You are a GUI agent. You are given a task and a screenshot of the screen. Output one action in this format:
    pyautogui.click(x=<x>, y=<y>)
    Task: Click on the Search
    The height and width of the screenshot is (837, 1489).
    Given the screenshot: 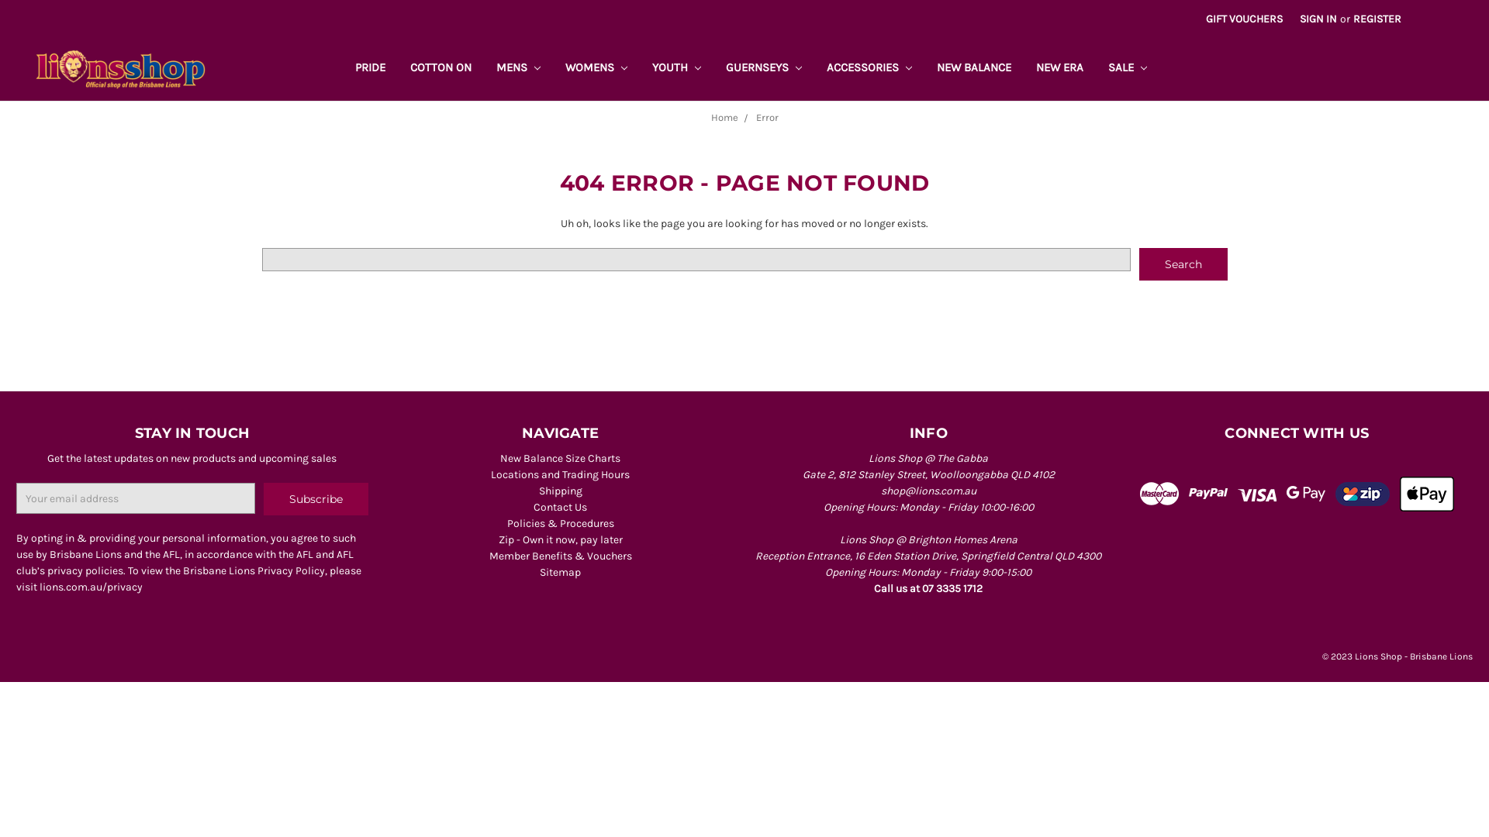 What is the action you would take?
    pyautogui.click(x=1183, y=264)
    